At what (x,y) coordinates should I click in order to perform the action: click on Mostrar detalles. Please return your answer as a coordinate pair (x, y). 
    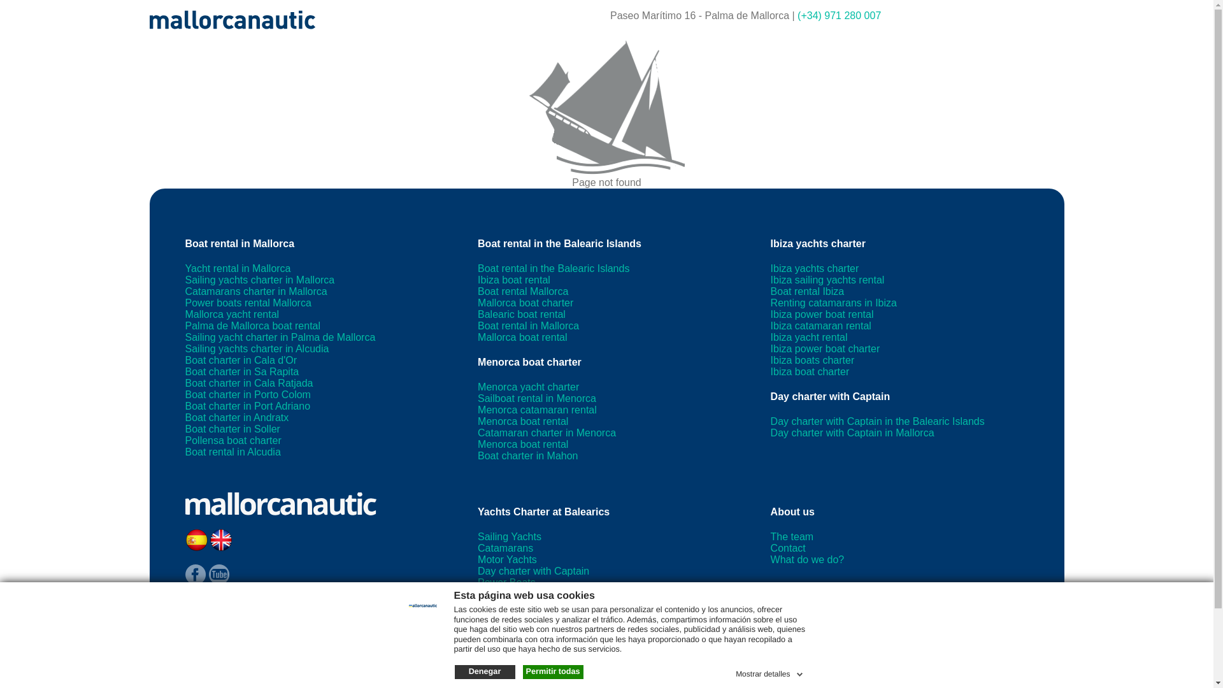
    Looking at the image, I should click on (770, 671).